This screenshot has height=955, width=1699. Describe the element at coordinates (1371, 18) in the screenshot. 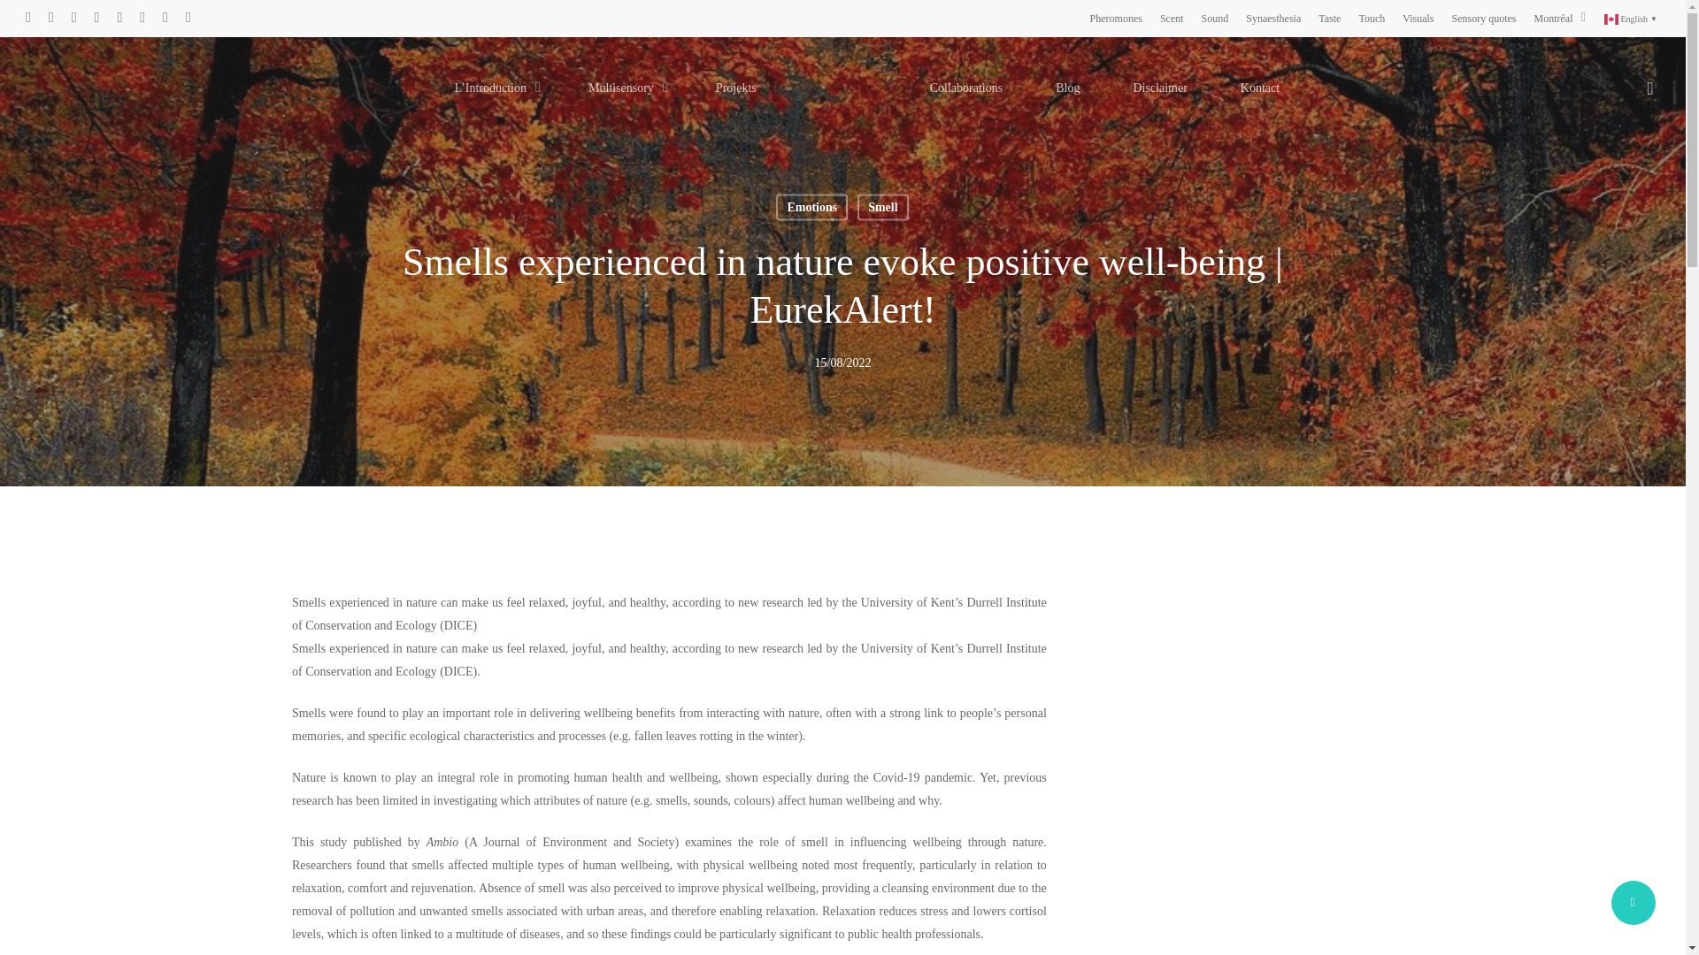

I see `Touch` at that location.